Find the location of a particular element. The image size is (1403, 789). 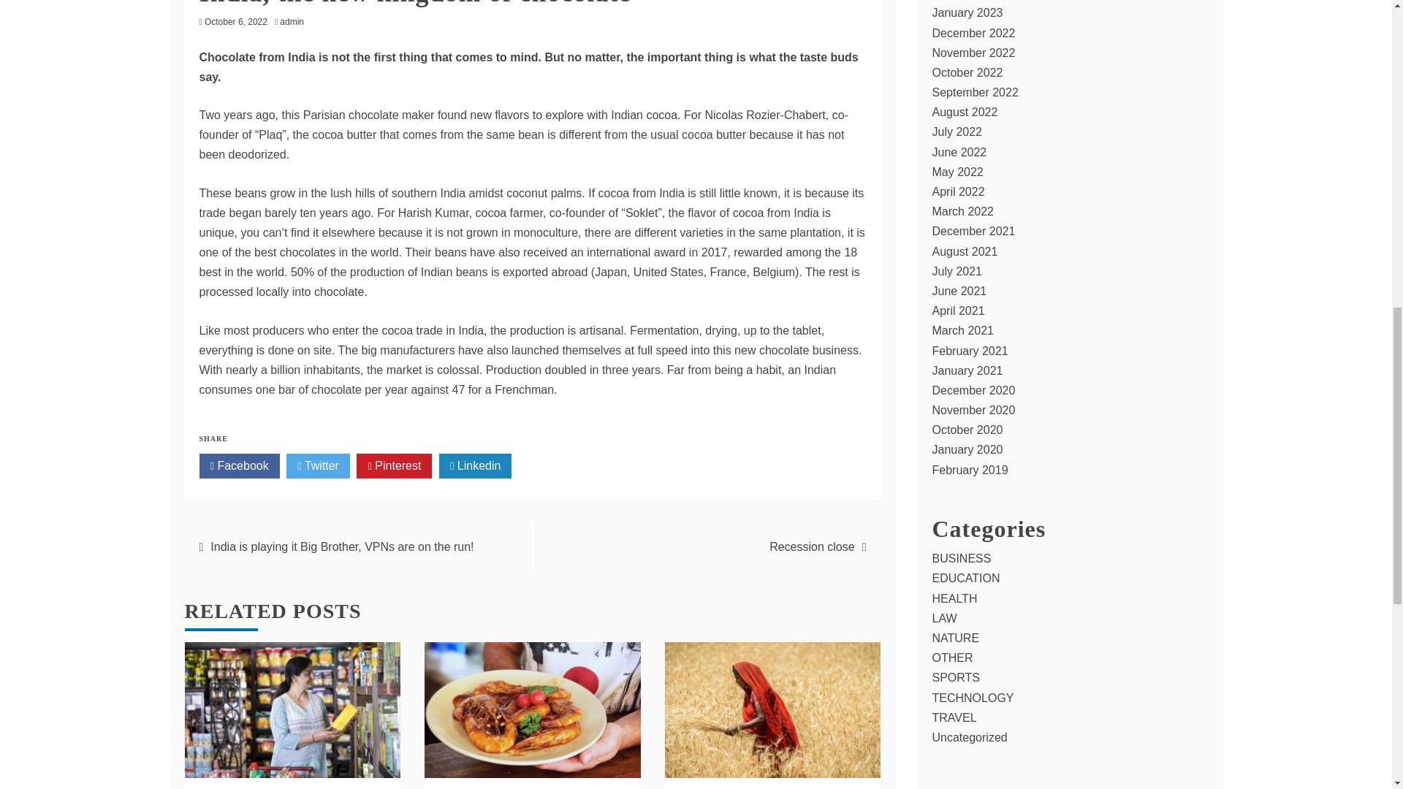

Recession close is located at coordinates (811, 546).